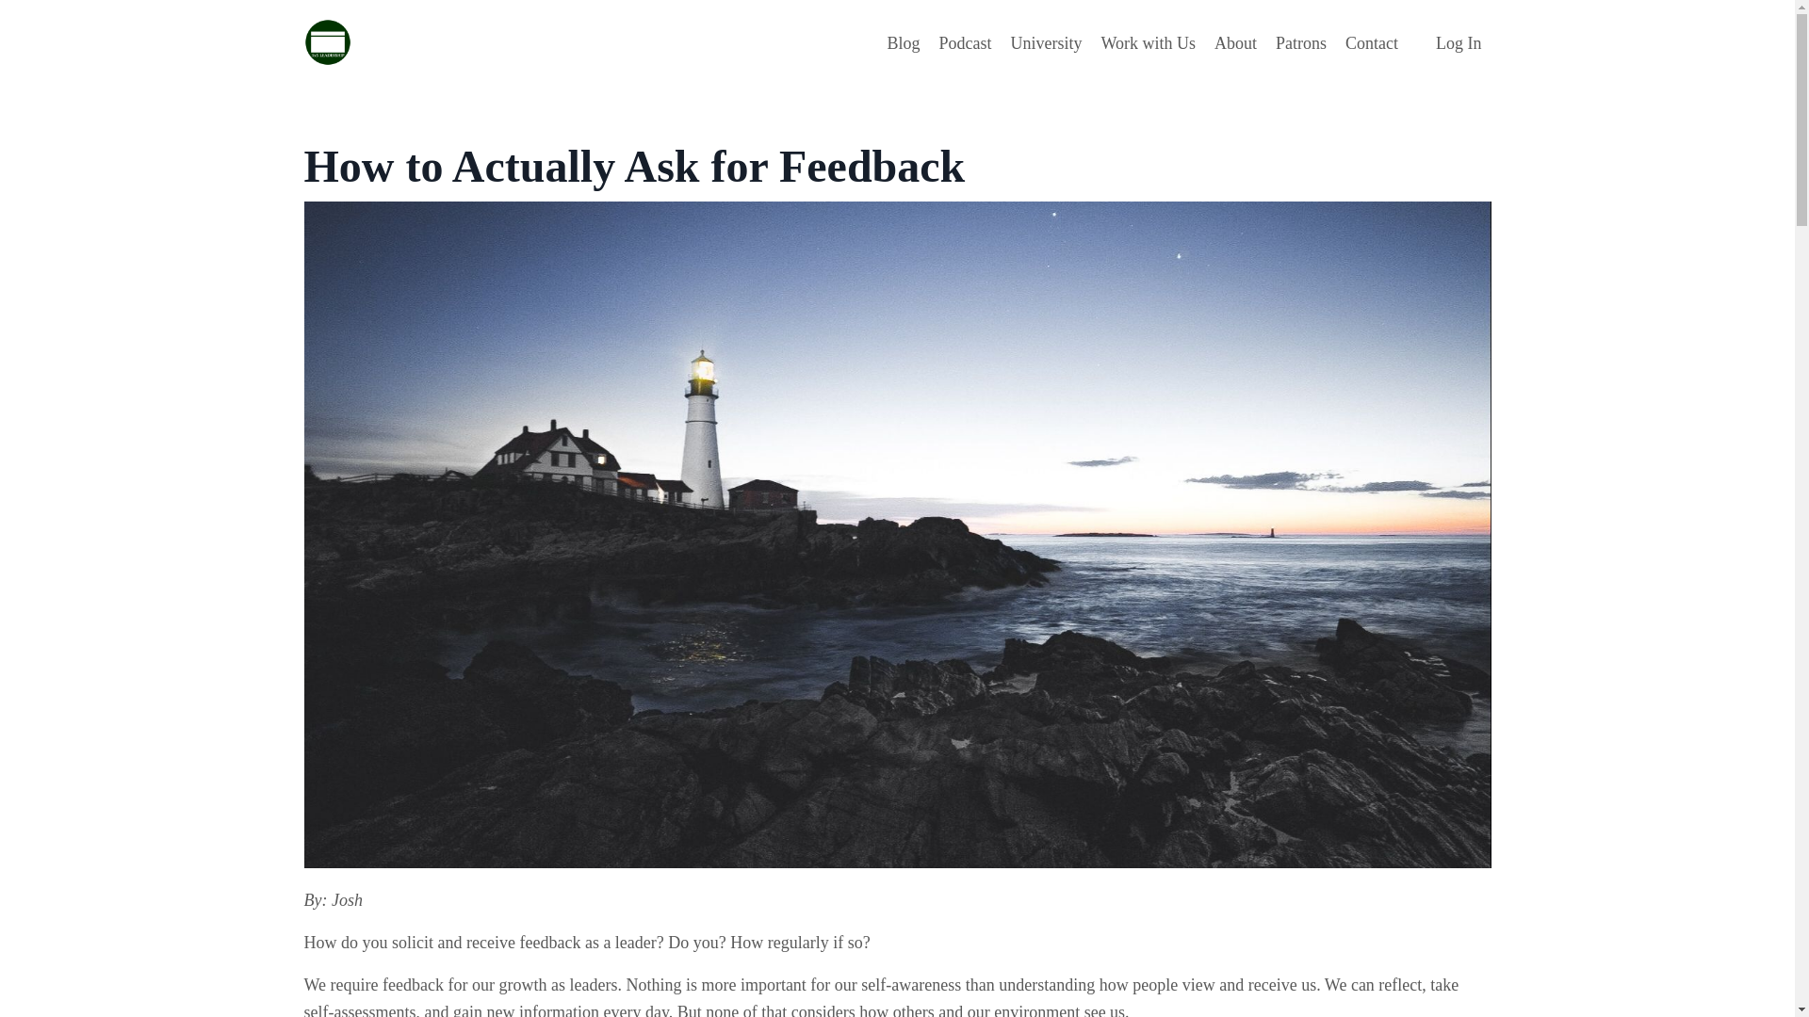 The width and height of the screenshot is (1809, 1017). What do you see at coordinates (1148, 43) in the screenshot?
I see `Work with Us` at bounding box center [1148, 43].